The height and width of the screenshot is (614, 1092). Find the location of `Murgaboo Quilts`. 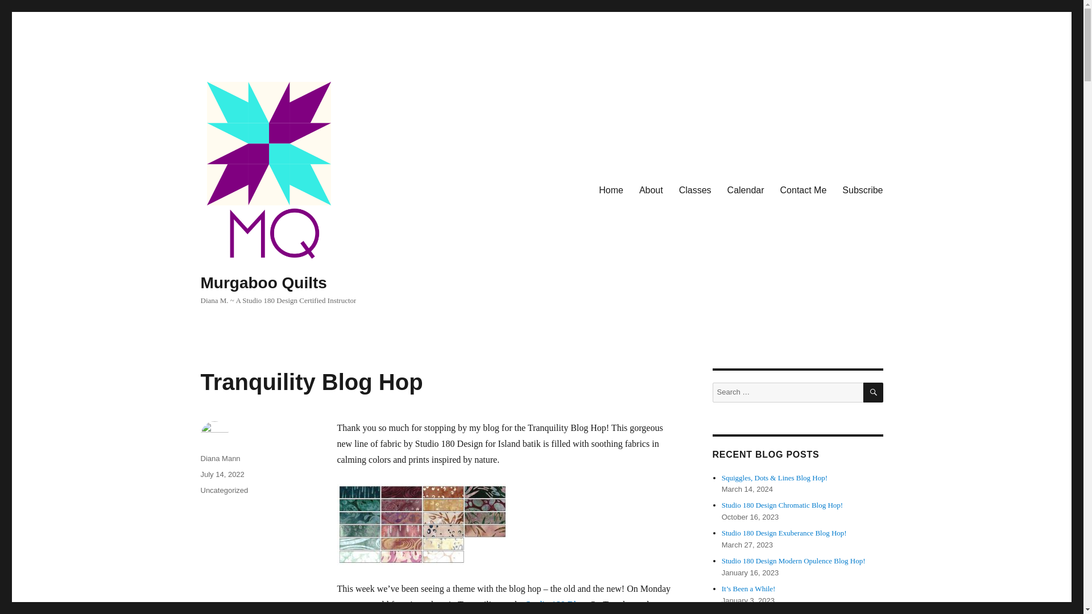

Murgaboo Quilts is located at coordinates (263, 283).